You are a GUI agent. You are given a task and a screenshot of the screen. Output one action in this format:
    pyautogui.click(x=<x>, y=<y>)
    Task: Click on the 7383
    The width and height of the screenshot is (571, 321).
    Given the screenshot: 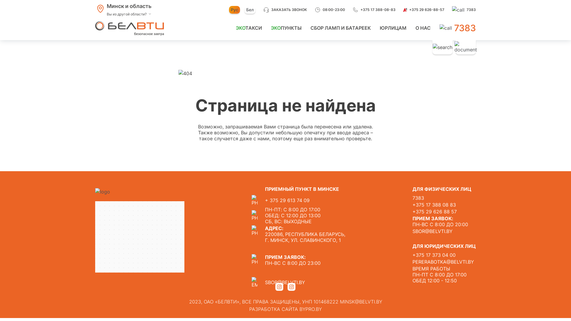 What is the action you would take?
    pyautogui.click(x=444, y=198)
    